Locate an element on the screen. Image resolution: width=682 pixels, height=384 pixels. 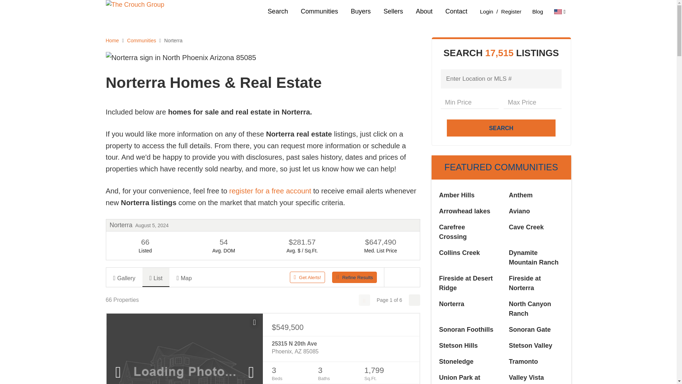
25315 N 20th Ave Phoenix,  AZ 85085 is located at coordinates (341, 348).